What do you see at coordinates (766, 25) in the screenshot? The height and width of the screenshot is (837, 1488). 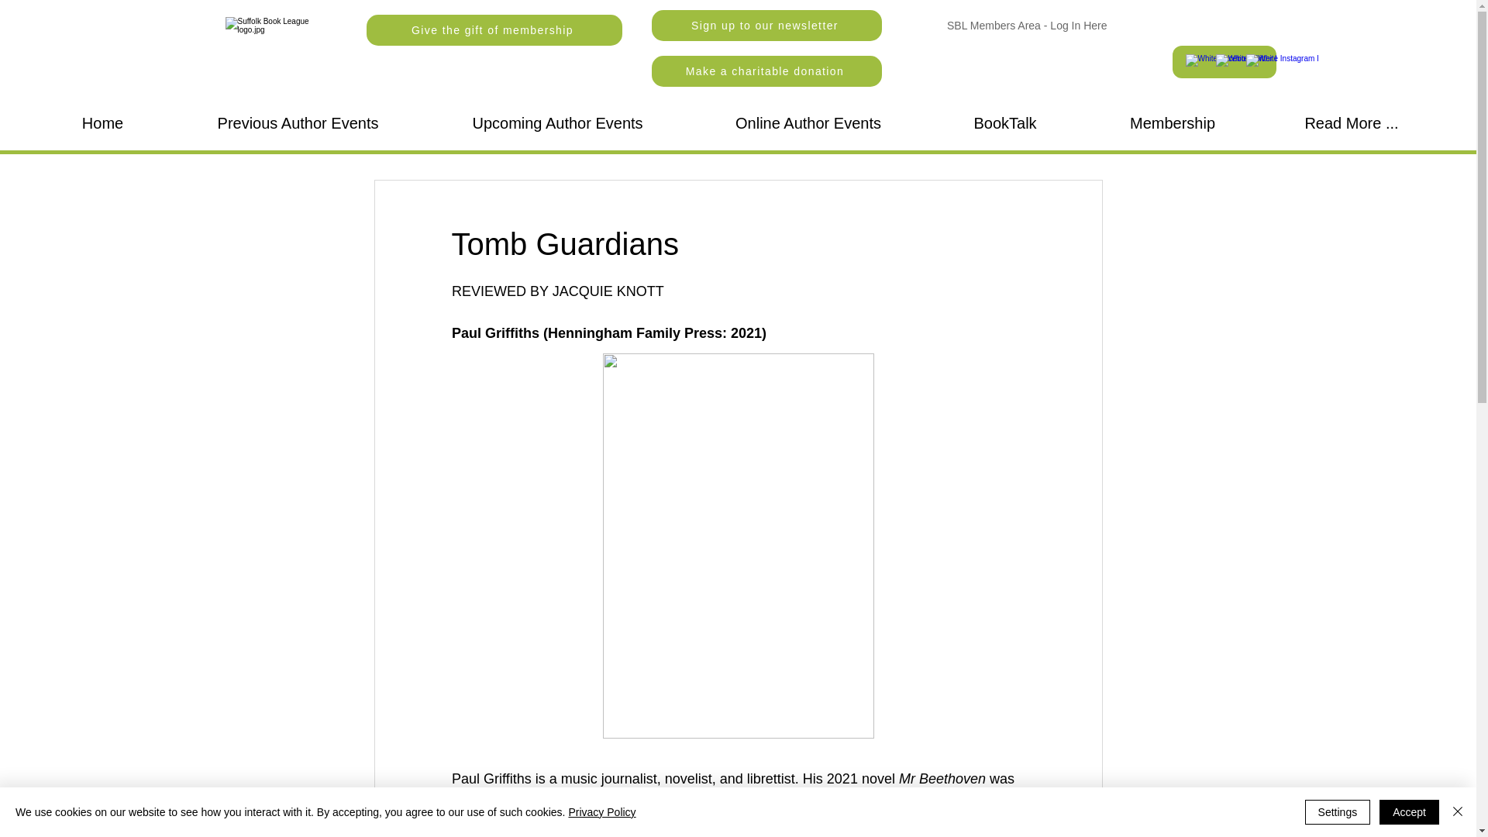 I see `Sign up to our newsletter` at bounding box center [766, 25].